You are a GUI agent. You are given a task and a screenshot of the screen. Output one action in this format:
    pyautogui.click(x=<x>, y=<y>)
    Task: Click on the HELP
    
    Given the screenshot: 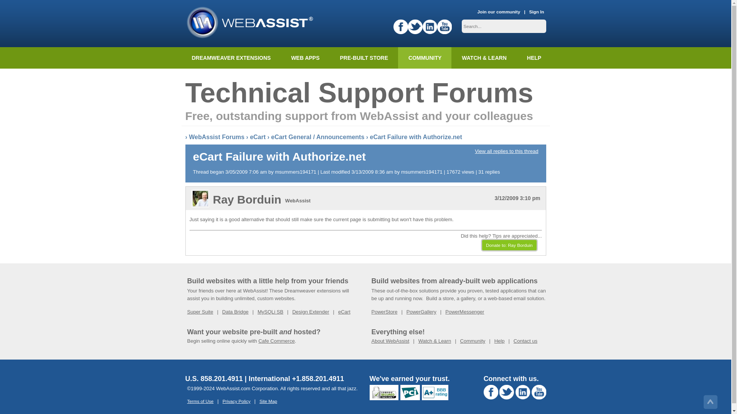 What is the action you would take?
    pyautogui.click(x=534, y=58)
    